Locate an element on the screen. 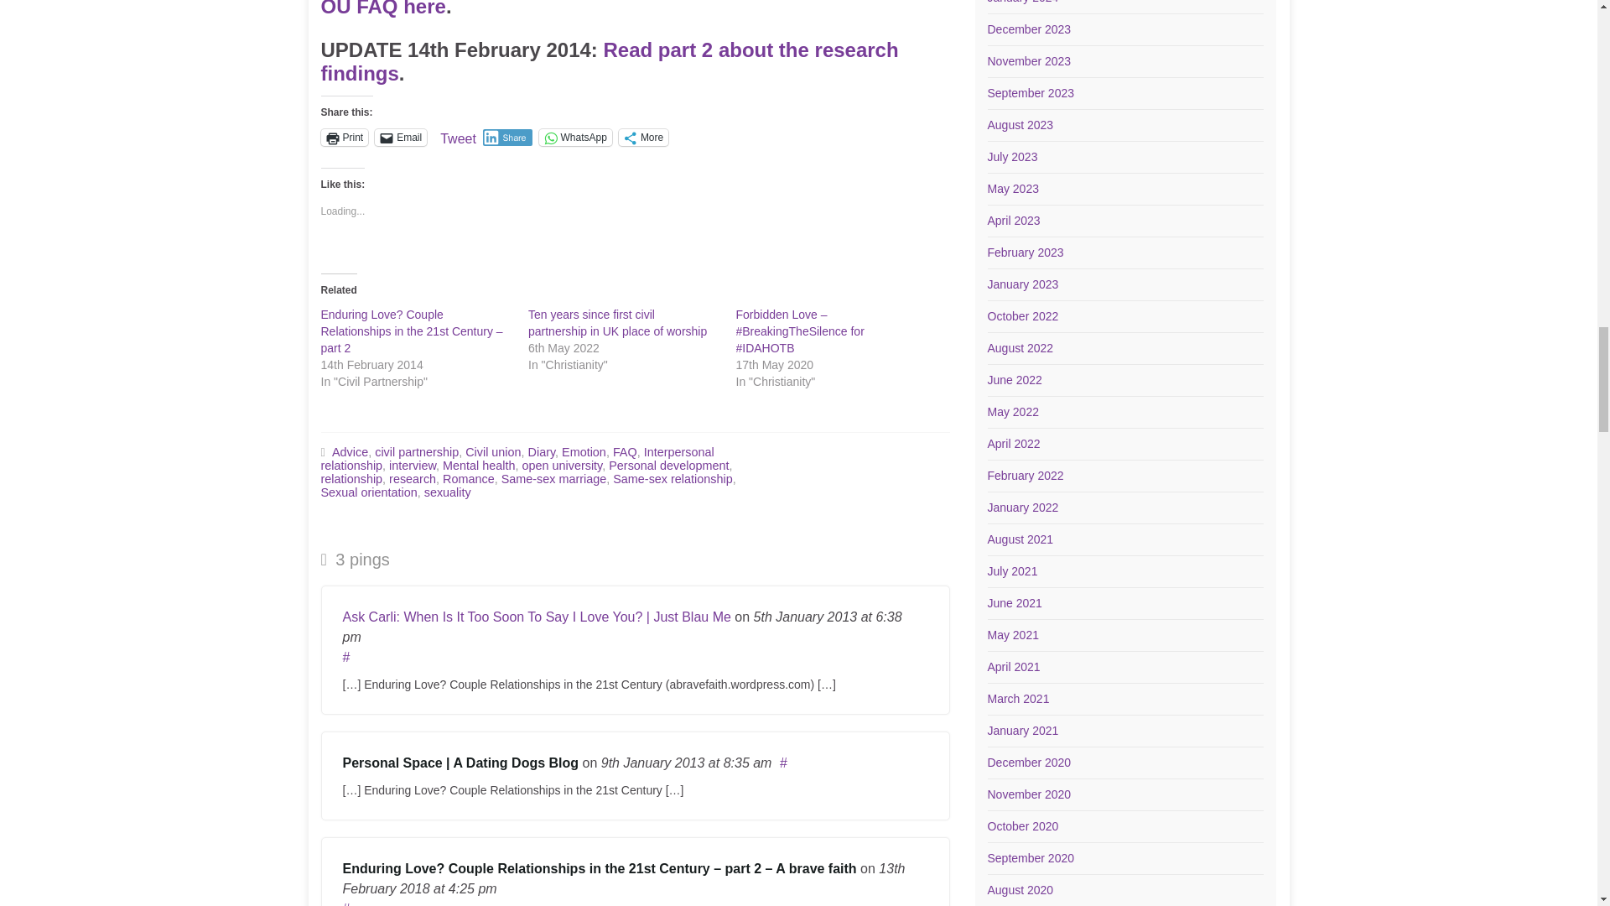 This screenshot has width=1610, height=906. More is located at coordinates (642, 138).